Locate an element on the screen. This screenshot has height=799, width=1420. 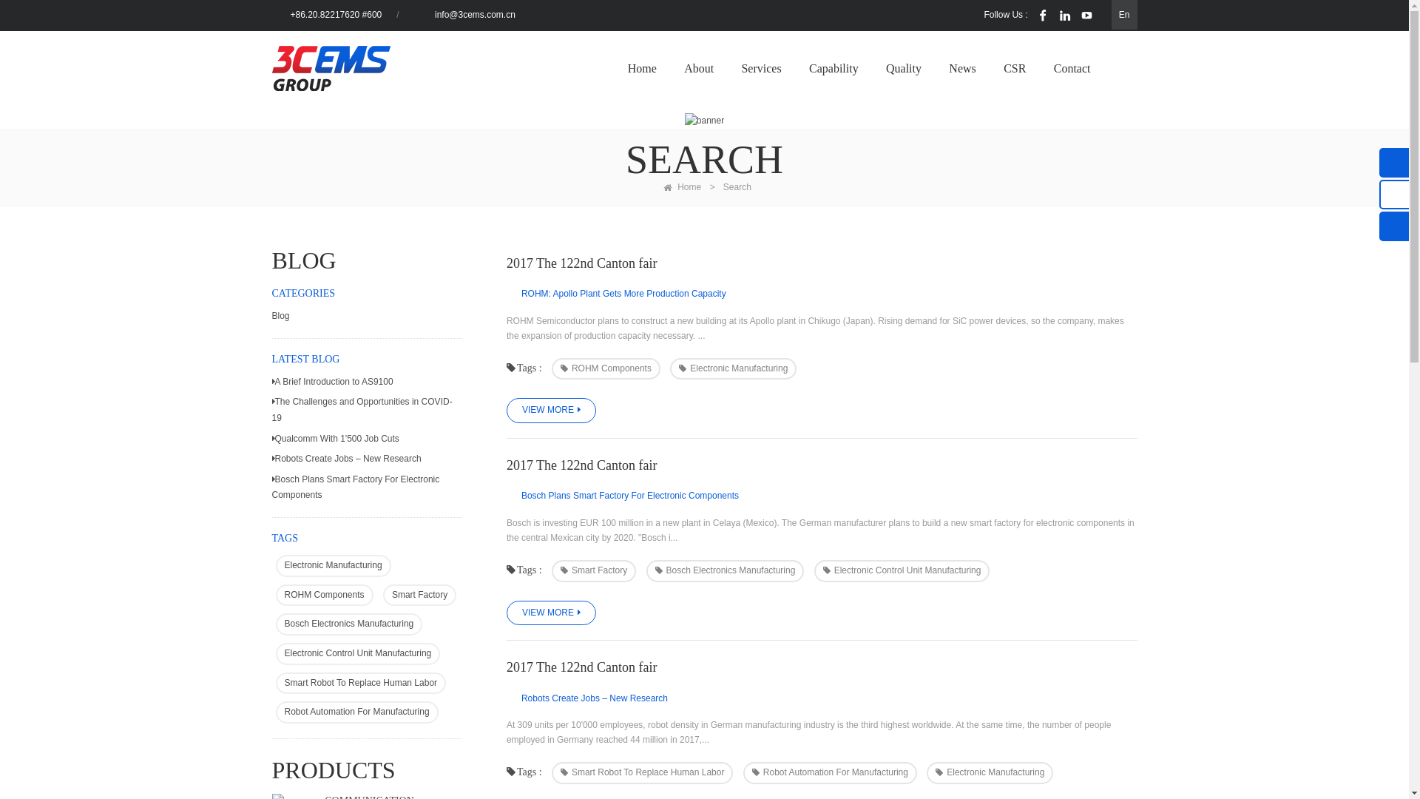
Contact is located at coordinates (1072, 70).